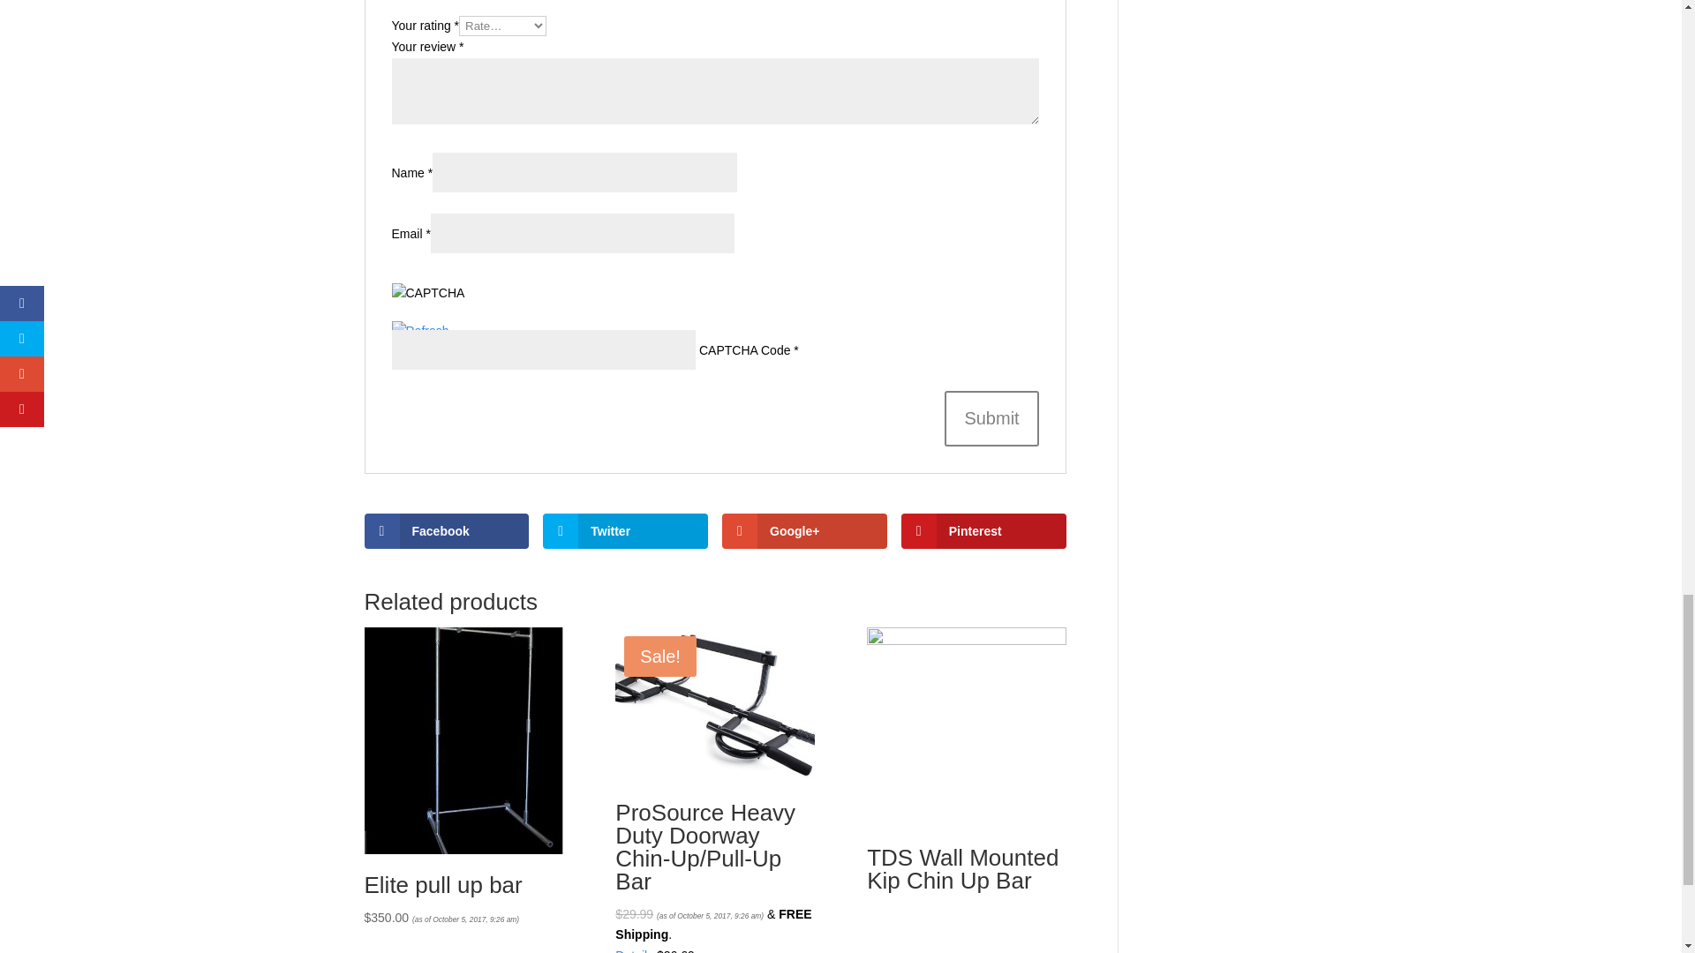 Image resolution: width=1695 pixels, height=953 pixels. Describe the element at coordinates (991, 418) in the screenshot. I see `Submit` at that location.